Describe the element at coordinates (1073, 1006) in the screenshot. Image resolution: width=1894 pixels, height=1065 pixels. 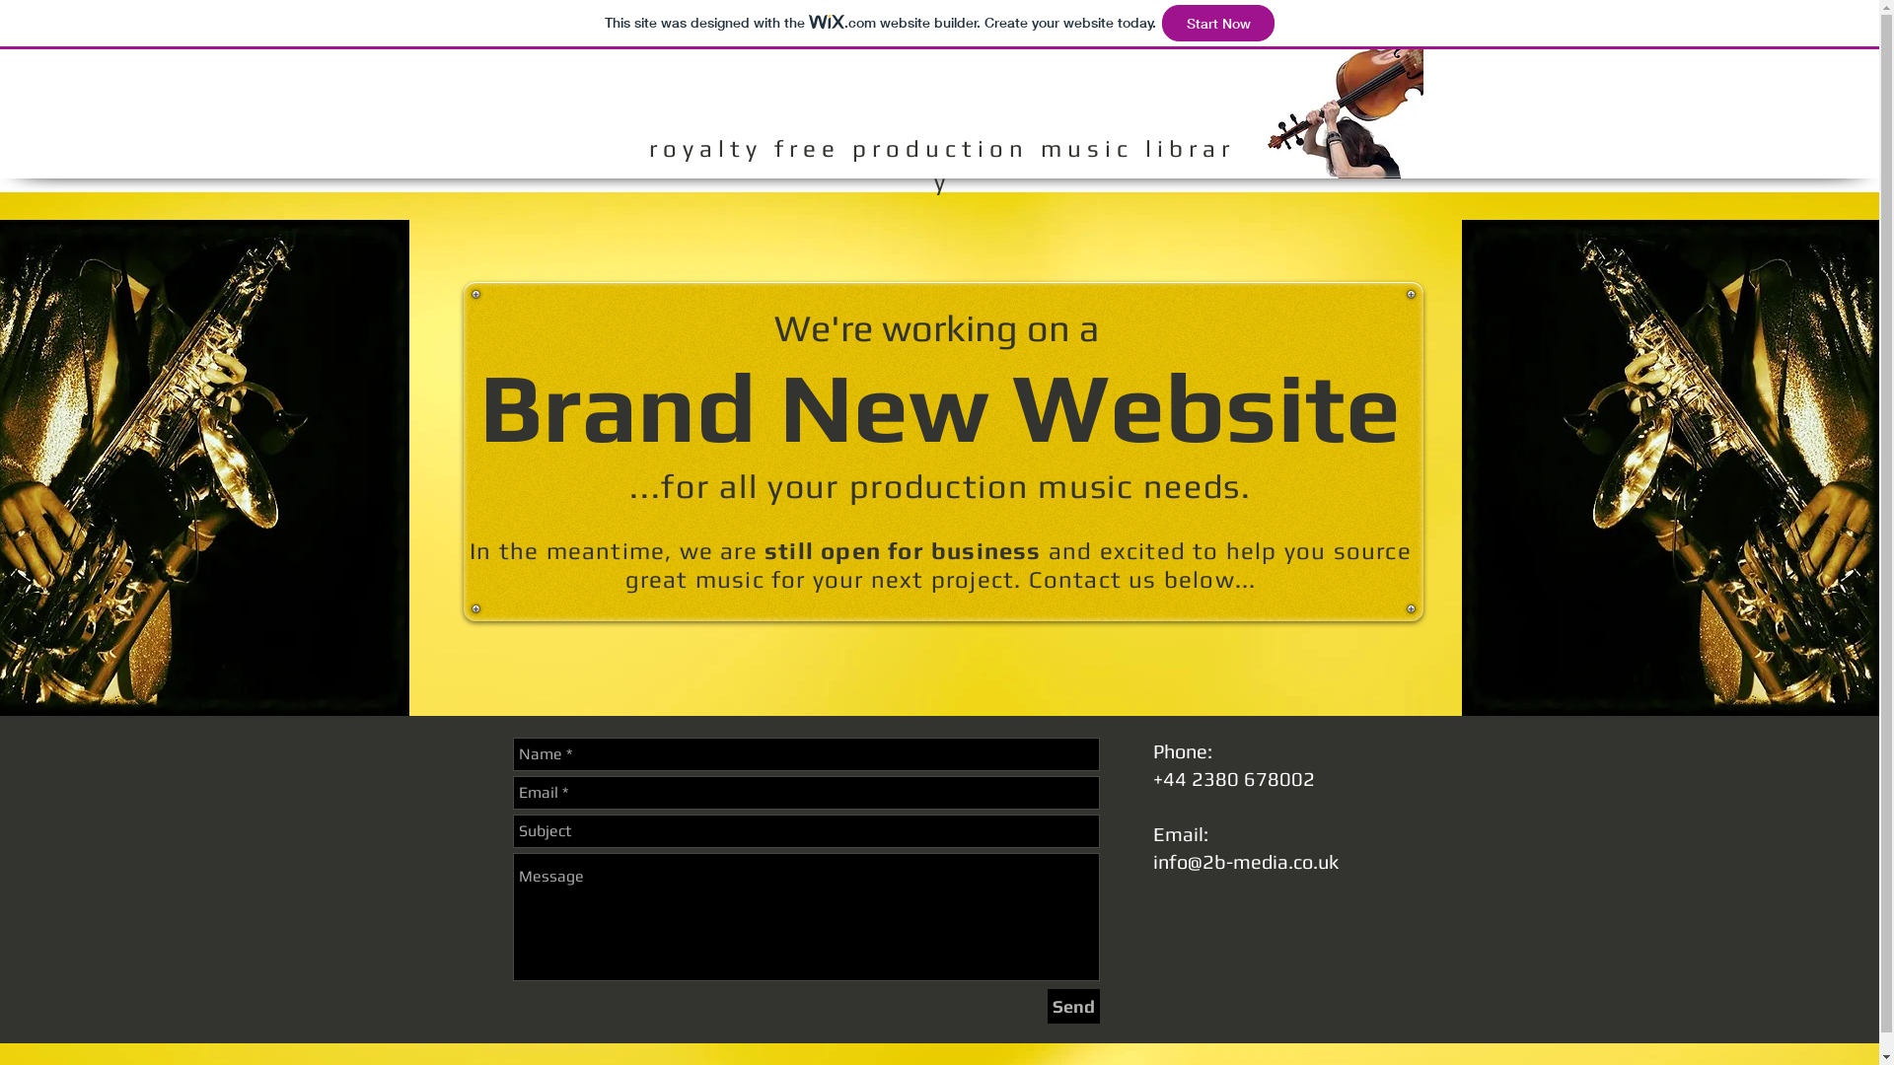
I see `Send` at that location.